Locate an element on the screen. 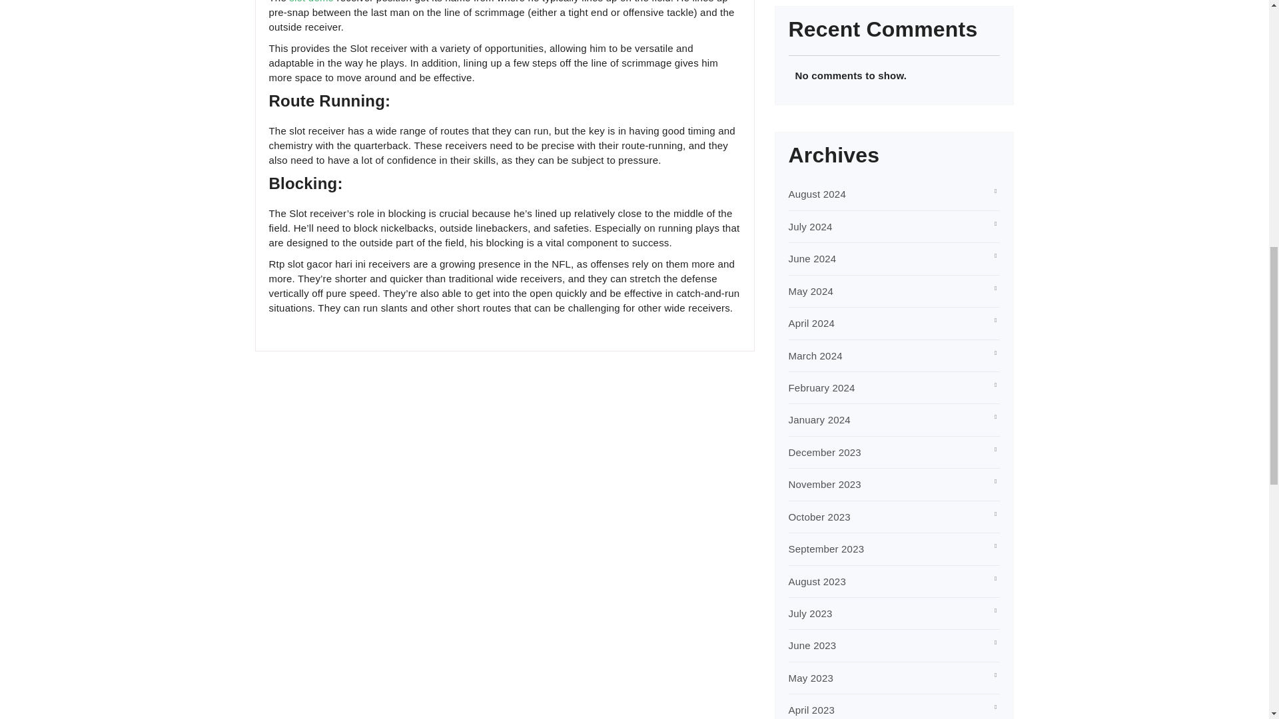 This screenshot has width=1279, height=719. July 2024 is located at coordinates (810, 226).